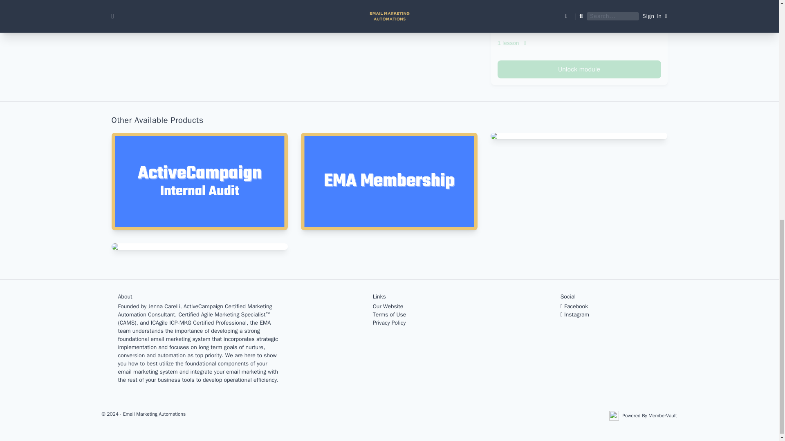 The image size is (785, 441). What do you see at coordinates (579, 43) in the screenshot?
I see `1 lesson` at bounding box center [579, 43].